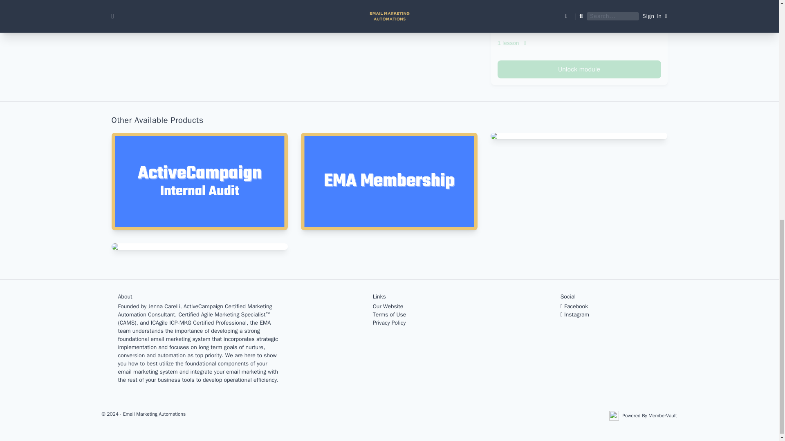 The image size is (785, 441). What do you see at coordinates (579, 43) in the screenshot?
I see `1 lesson` at bounding box center [579, 43].